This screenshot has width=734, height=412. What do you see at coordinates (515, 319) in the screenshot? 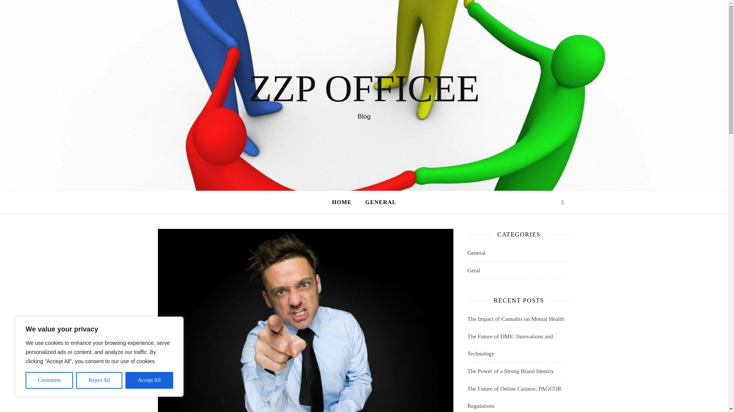
I see `The Impact of Cannabis on Mental Health` at bounding box center [515, 319].